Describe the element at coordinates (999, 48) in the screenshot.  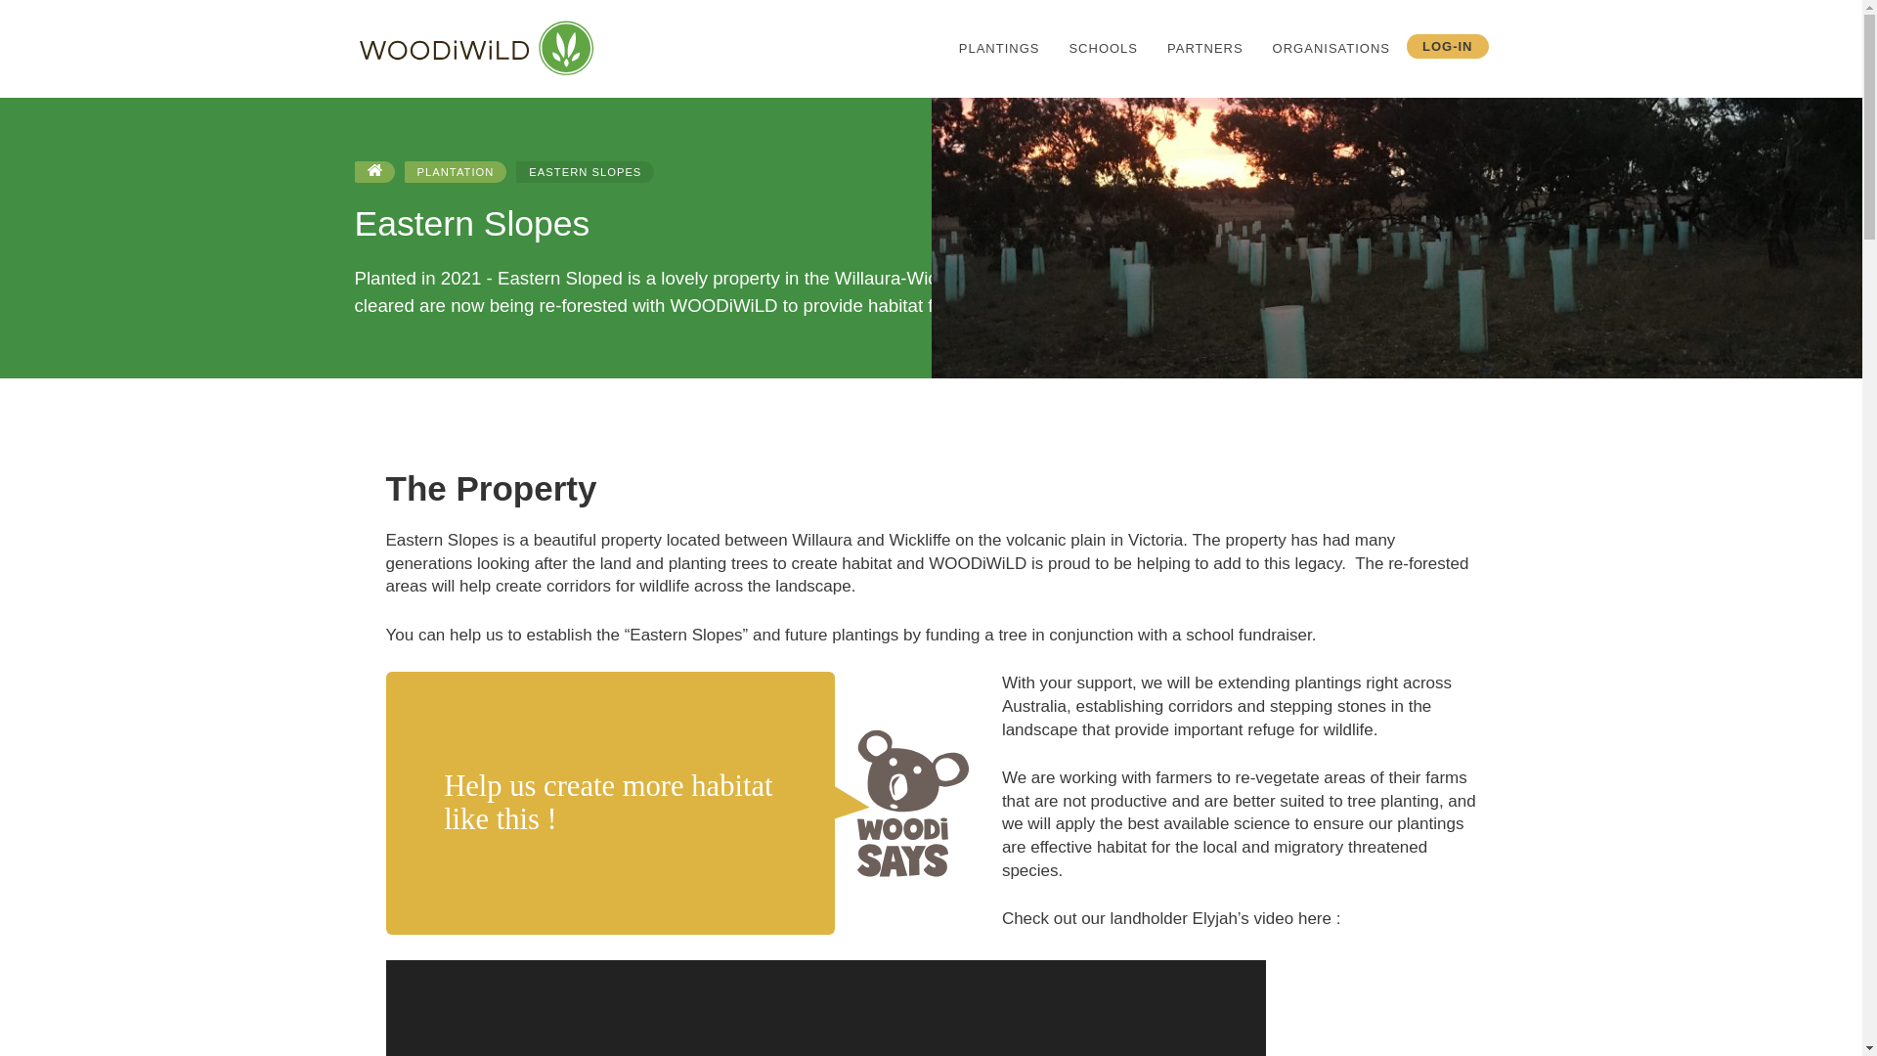
I see `PLANTINGS` at that location.